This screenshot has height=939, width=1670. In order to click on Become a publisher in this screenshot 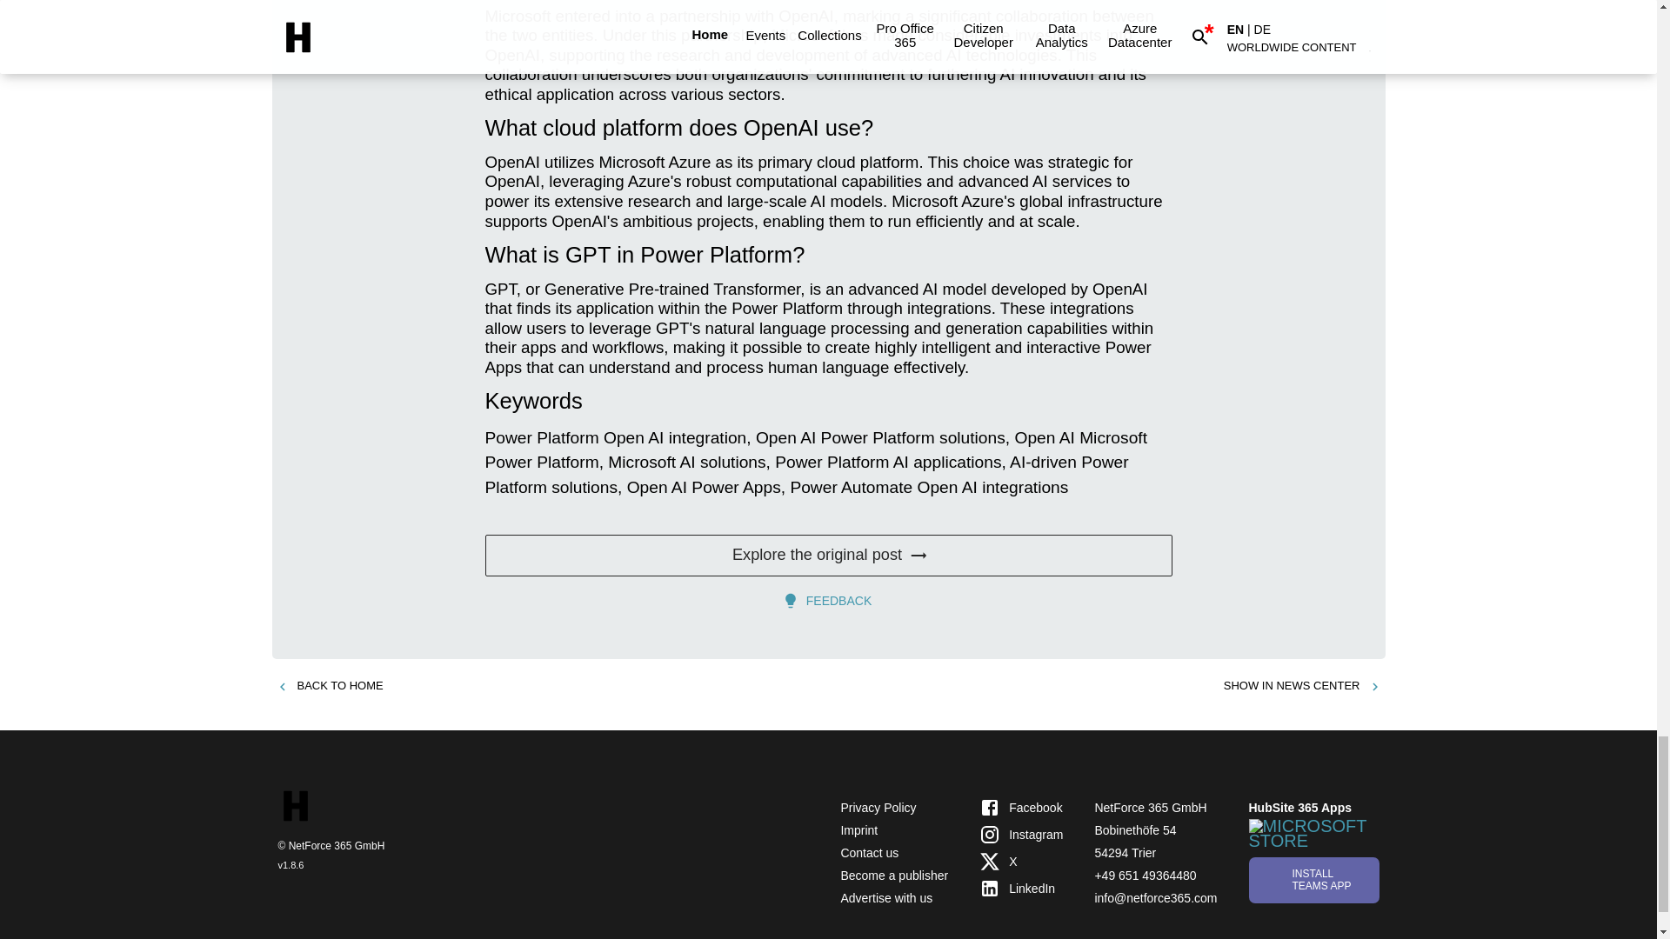, I will do `click(894, 876)`.